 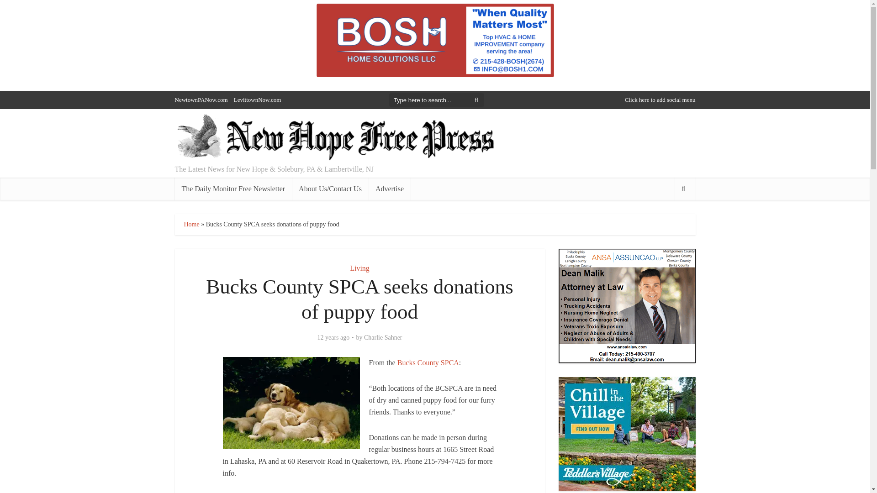 What do you see at coordinates (428, 362) in the screenshot?
I see `Bucks County SPCA` at bounding box center [428, 362].